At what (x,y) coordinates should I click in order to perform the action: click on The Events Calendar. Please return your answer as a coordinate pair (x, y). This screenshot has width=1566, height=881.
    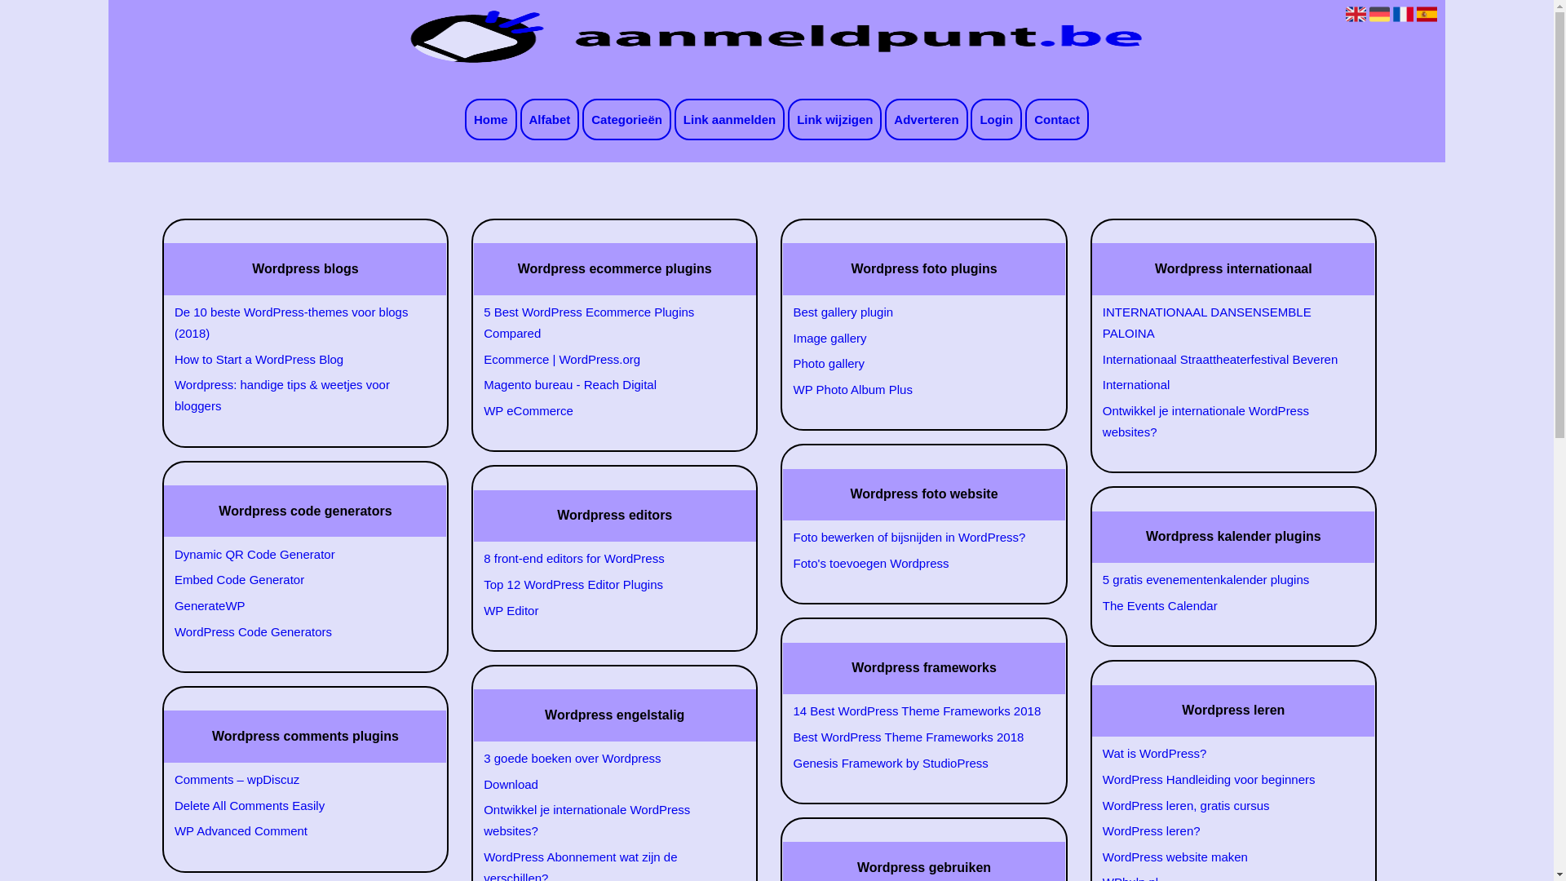
    Looking at the image, I should click on (1224, 606).